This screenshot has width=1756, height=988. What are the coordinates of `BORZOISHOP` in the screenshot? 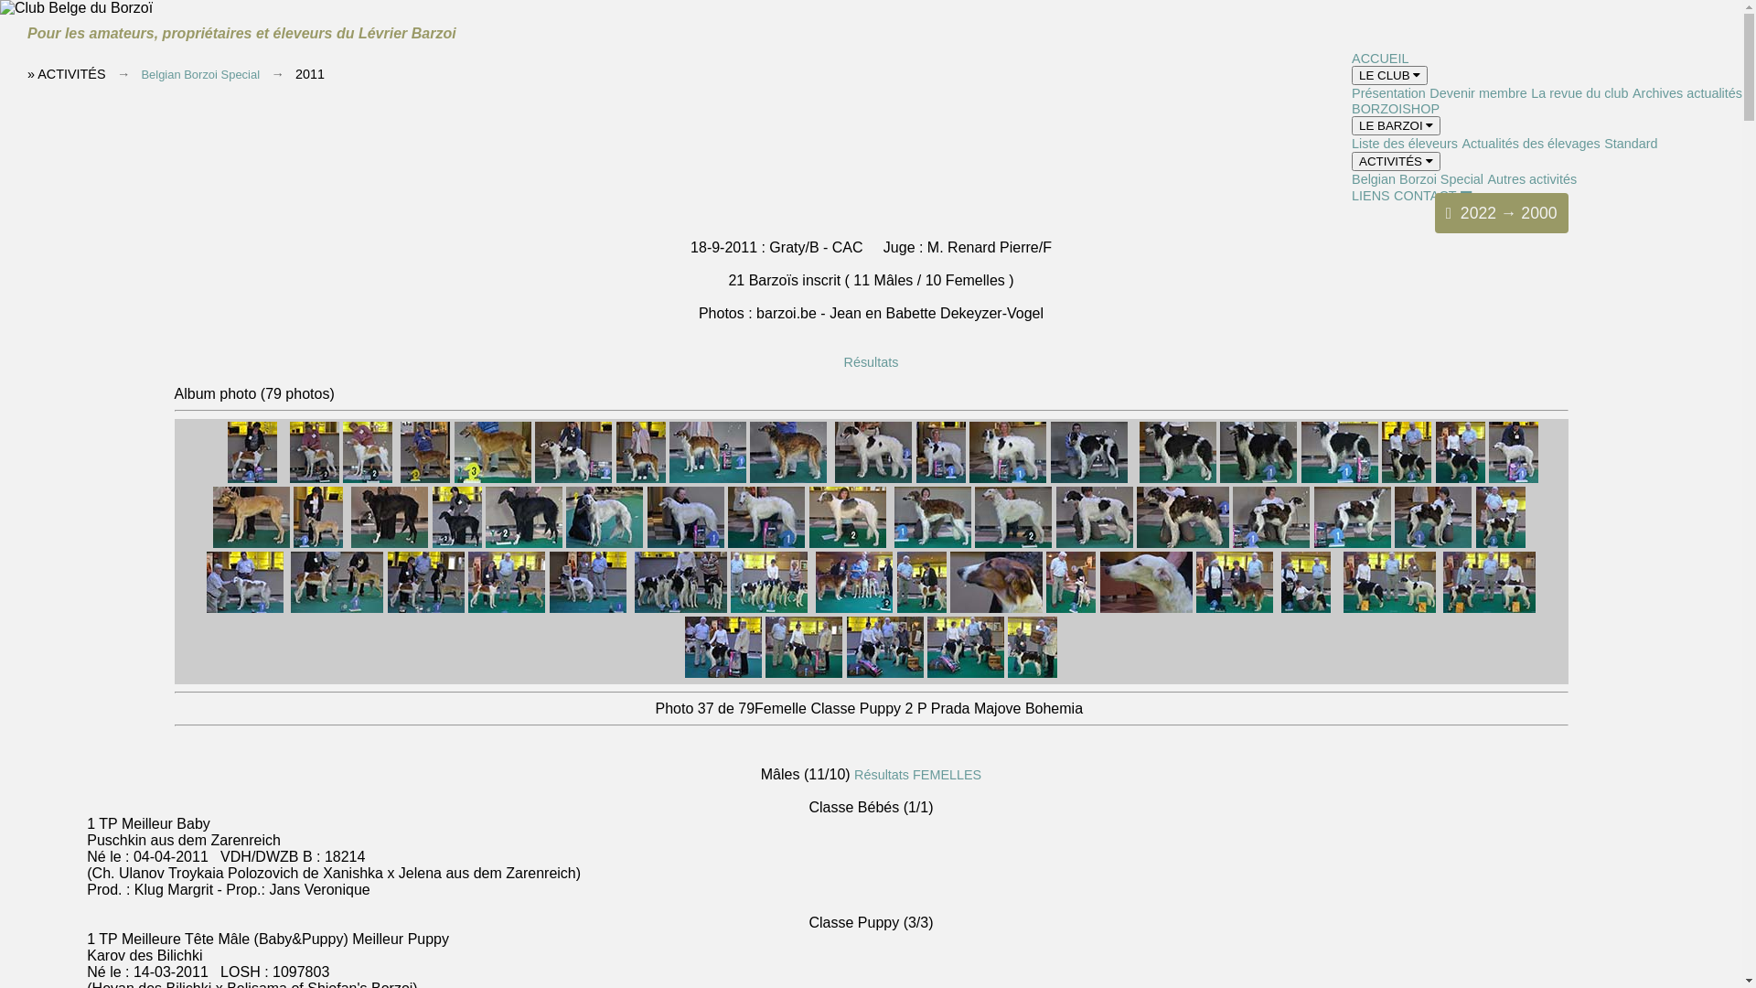 It's located at (1396, 109).